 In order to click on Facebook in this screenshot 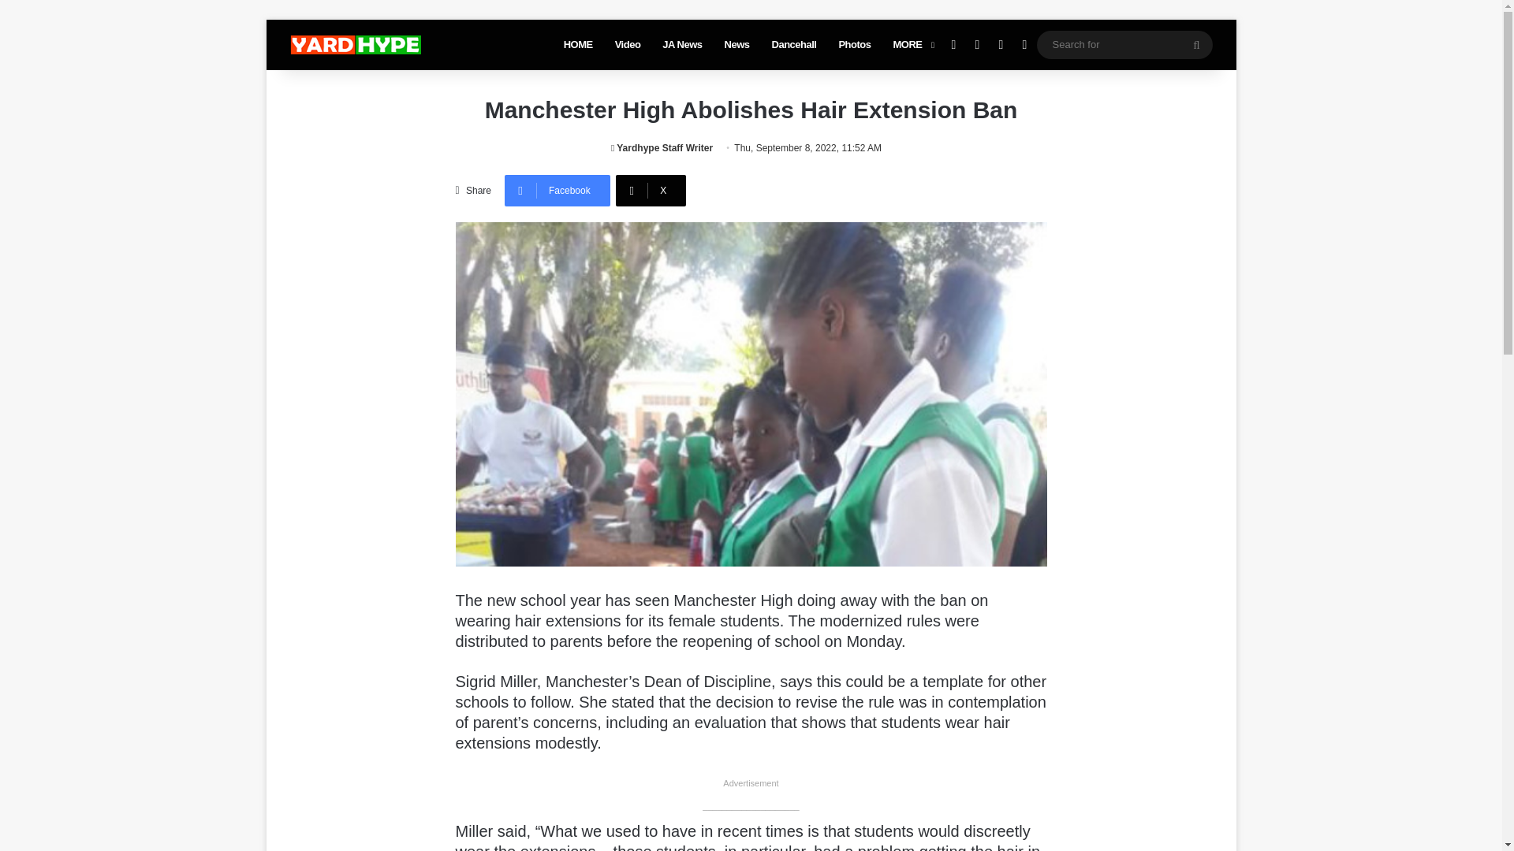, I will do `click(557, 191)`.